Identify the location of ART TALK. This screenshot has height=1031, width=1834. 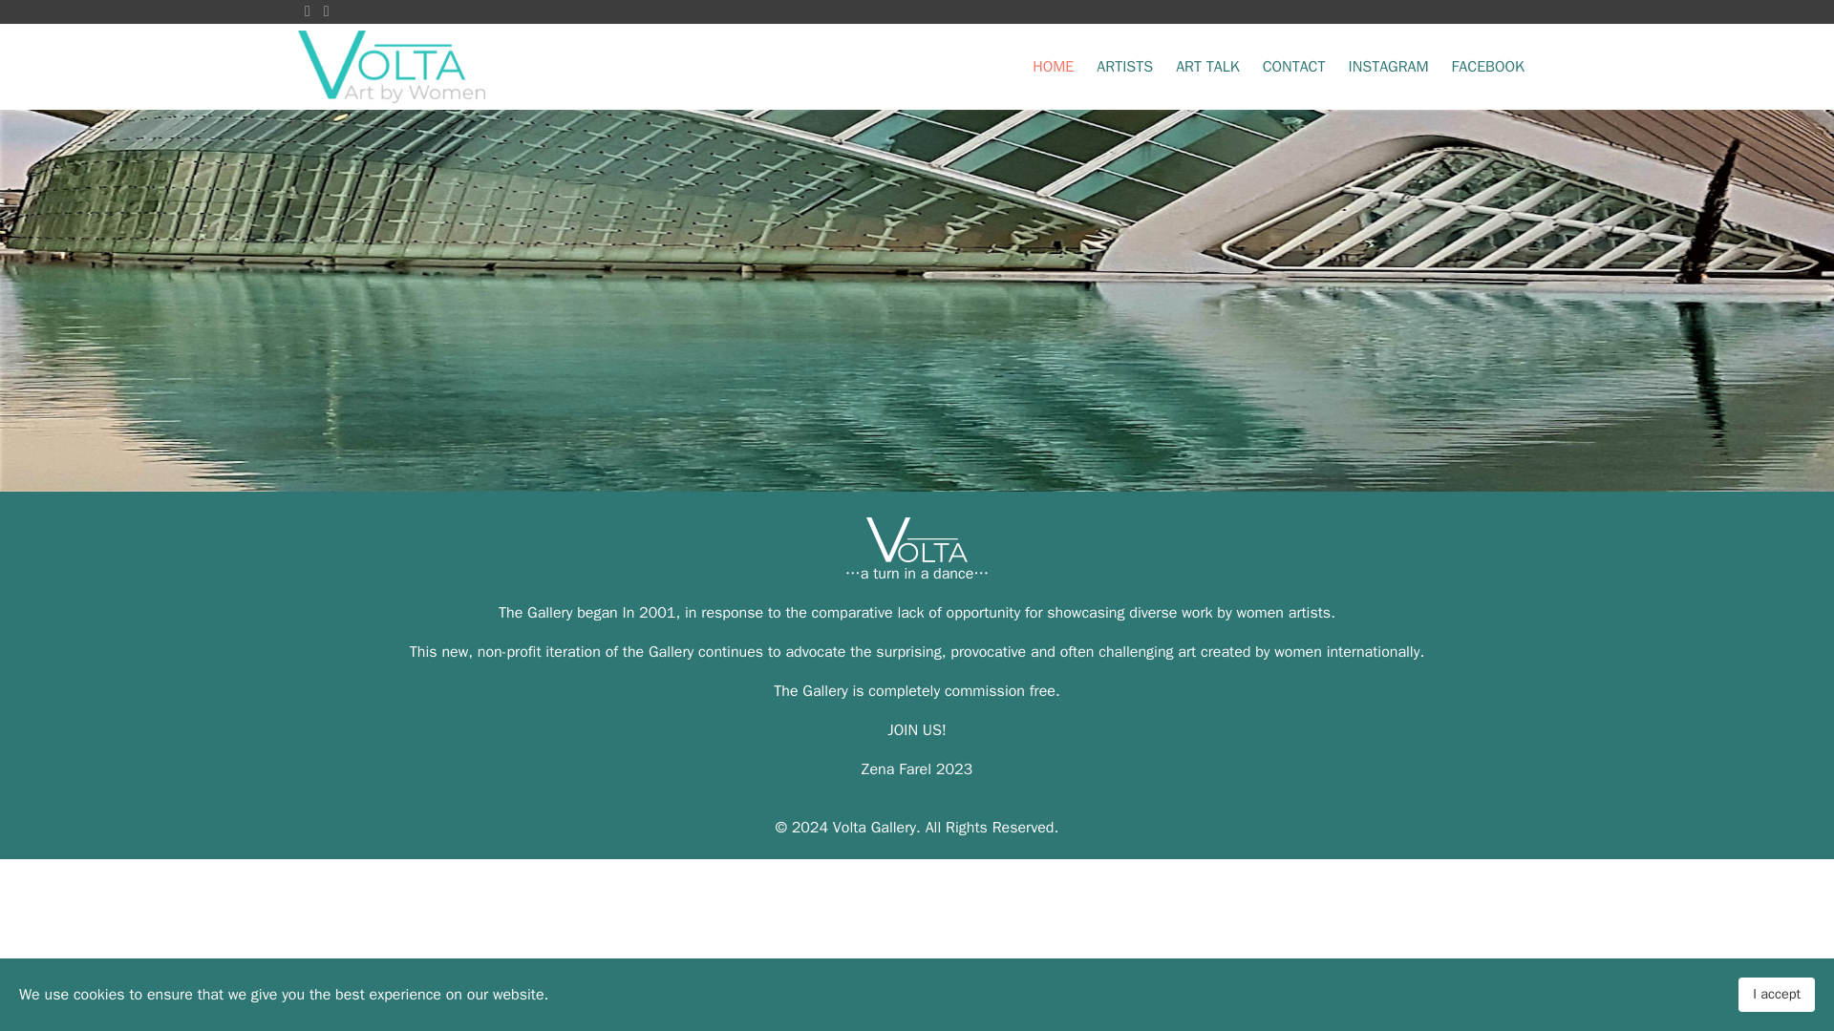
(1207, 66).